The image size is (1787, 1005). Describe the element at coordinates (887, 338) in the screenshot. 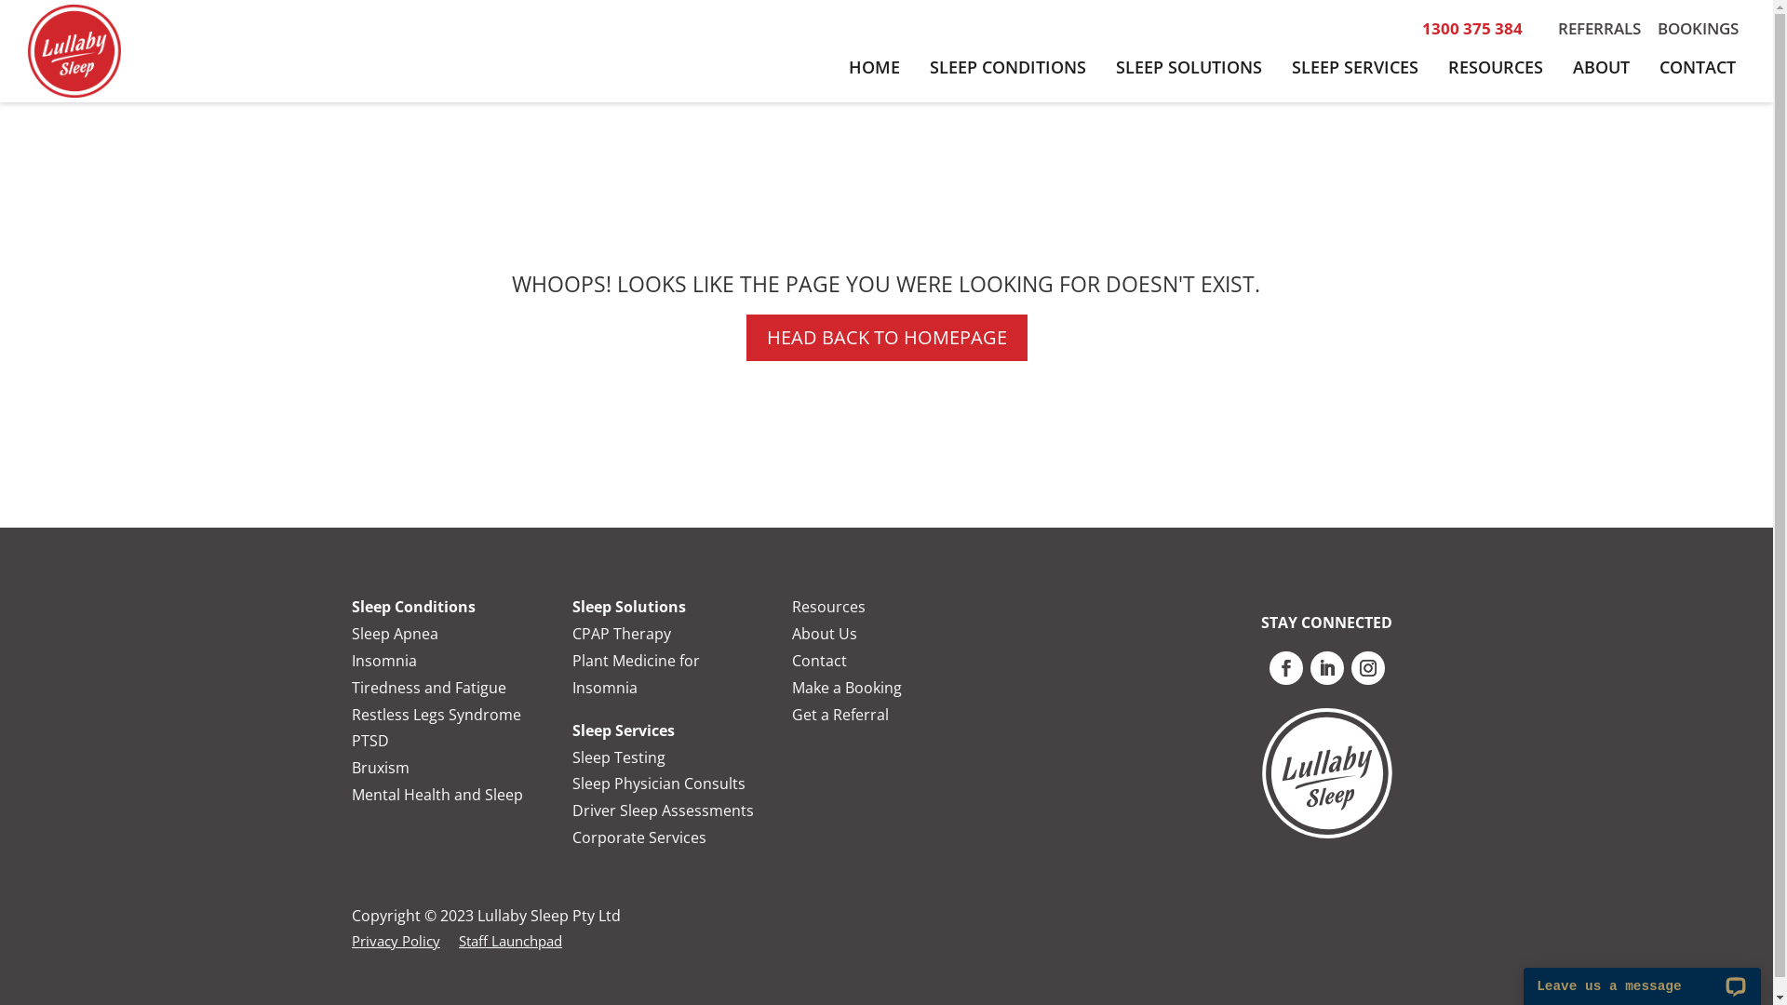

I see `HEAD BACK TO HOMEPAGE` at that location.